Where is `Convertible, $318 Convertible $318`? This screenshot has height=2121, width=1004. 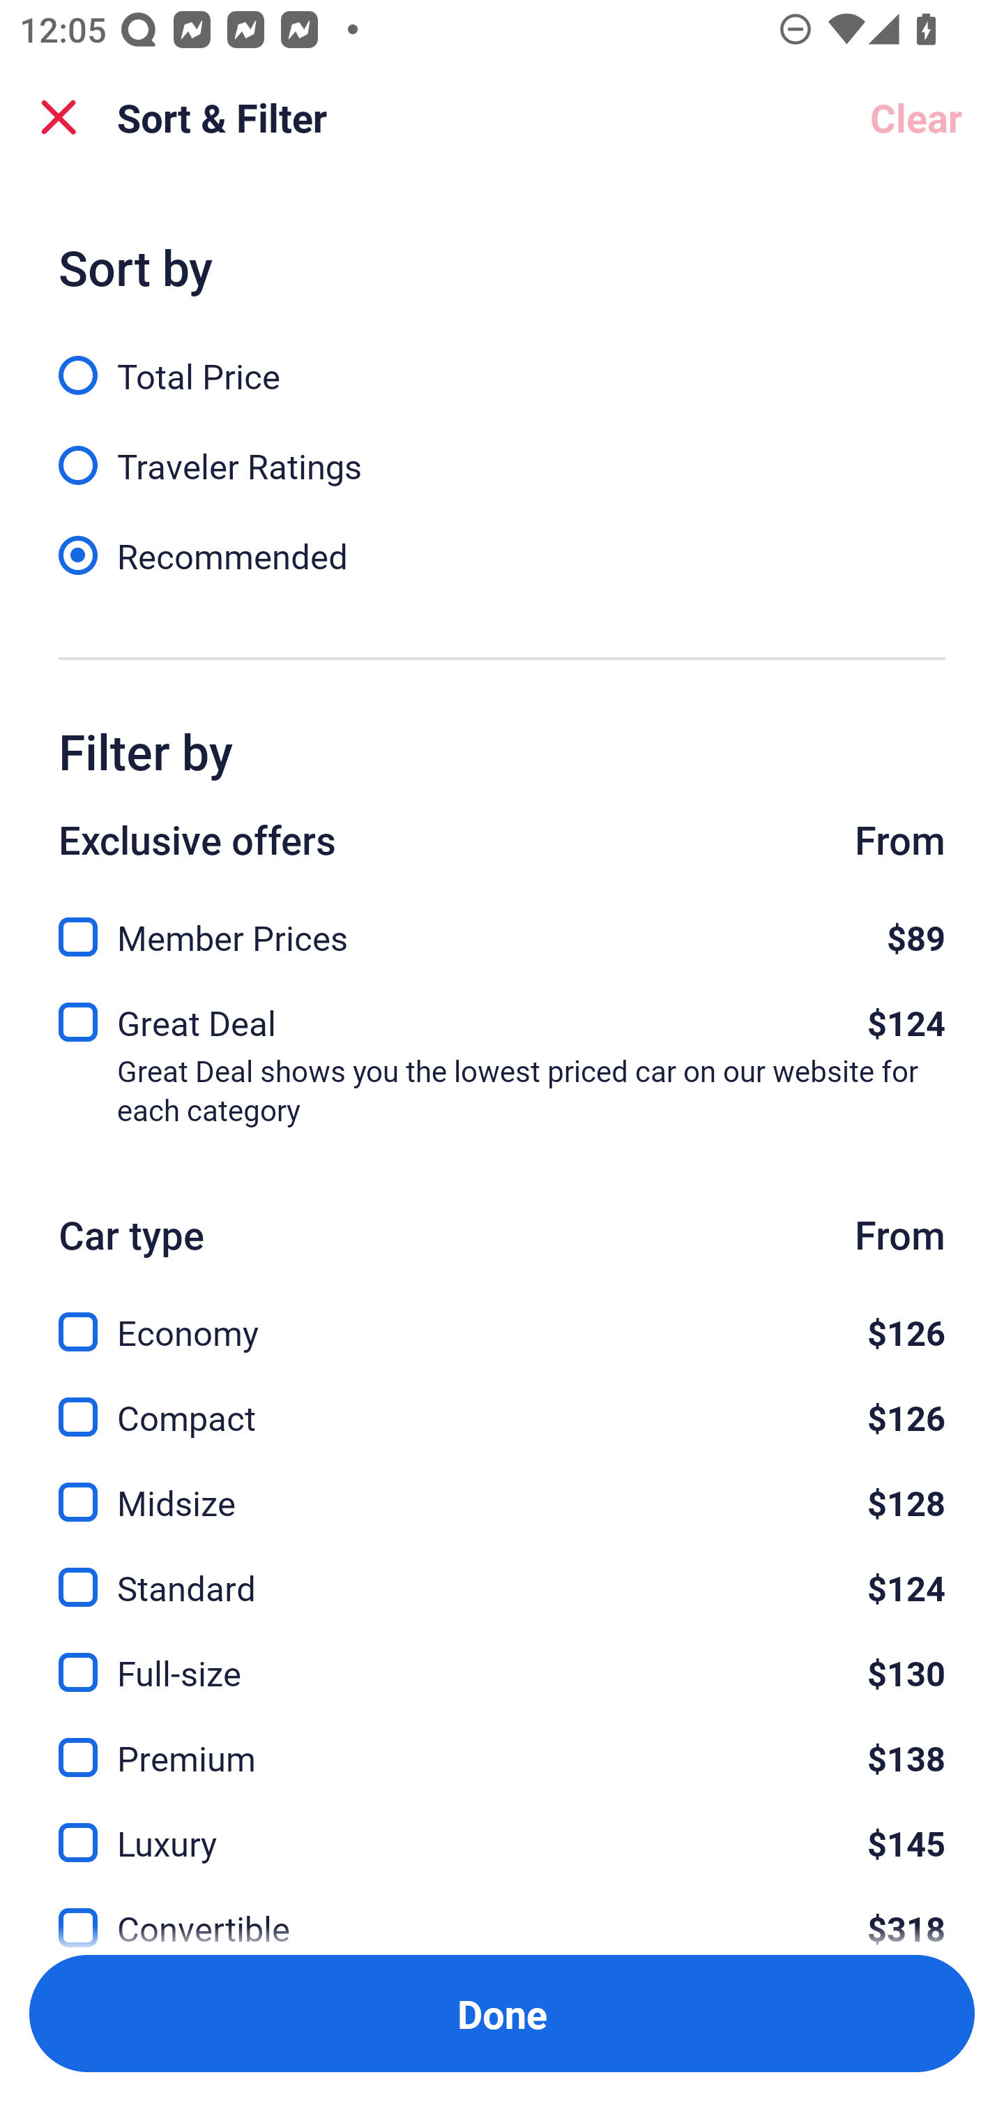
Convertible, $318 Convertible $318 is located at coordinates (502, 1913).